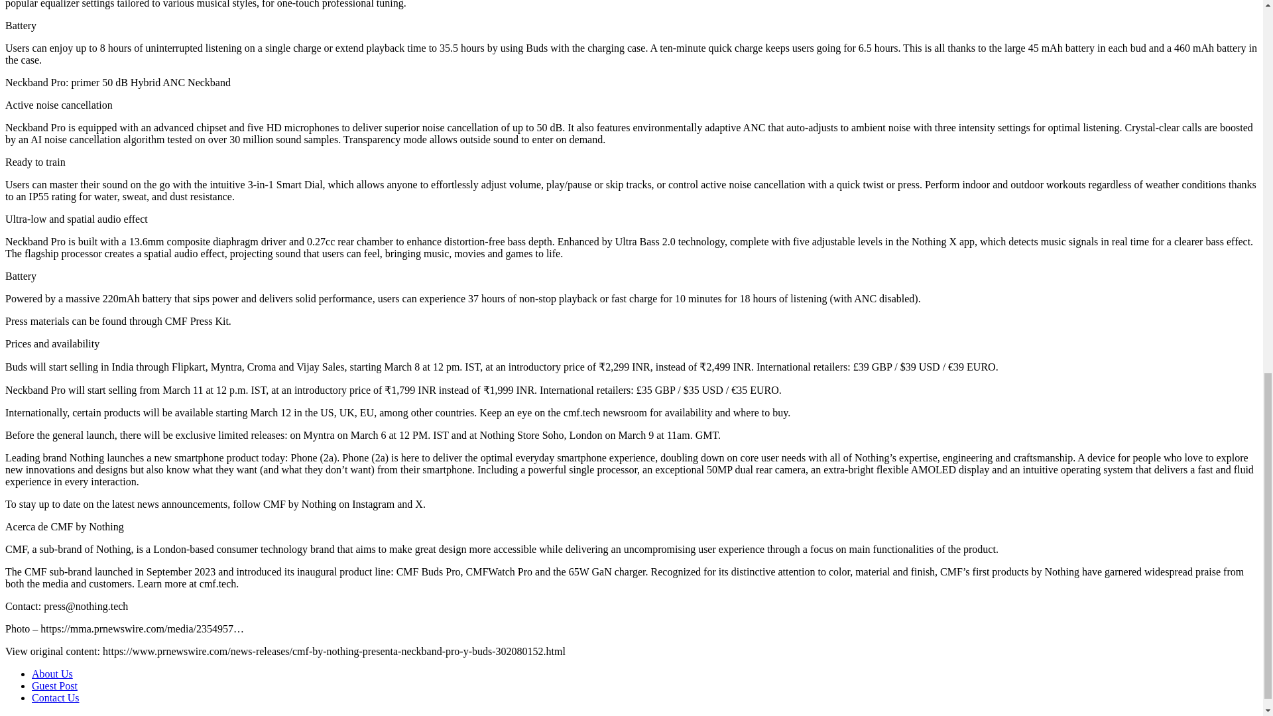 The image size is (1273, 716). Describe the element at coordinates (54, 686) in the screenshot. I see `Guest Post` at that location.